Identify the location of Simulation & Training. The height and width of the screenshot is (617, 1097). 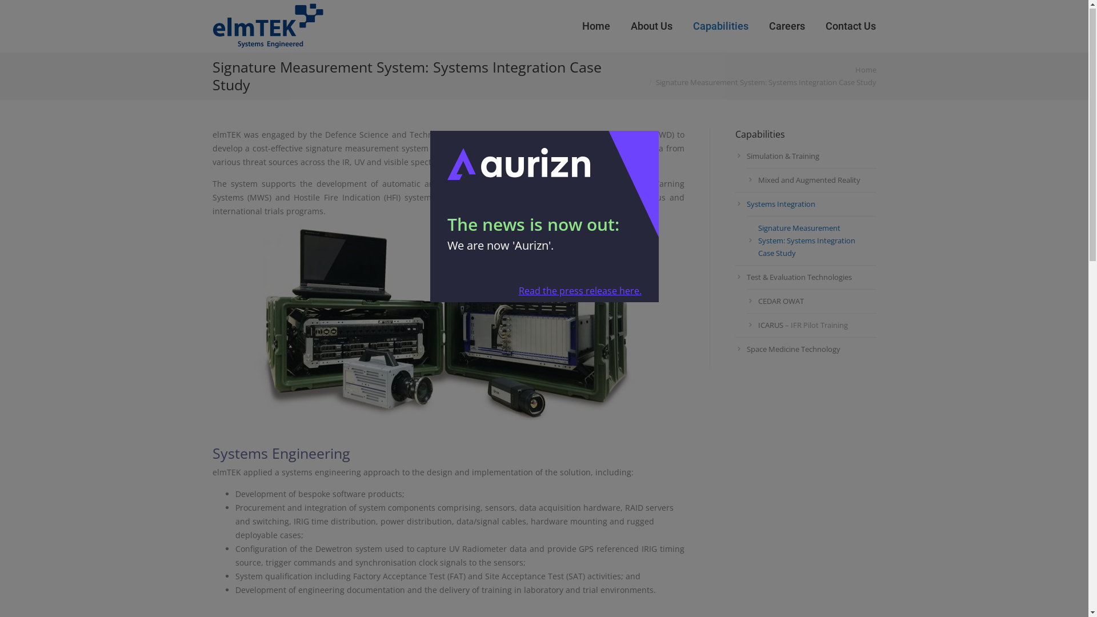
(806, 156).